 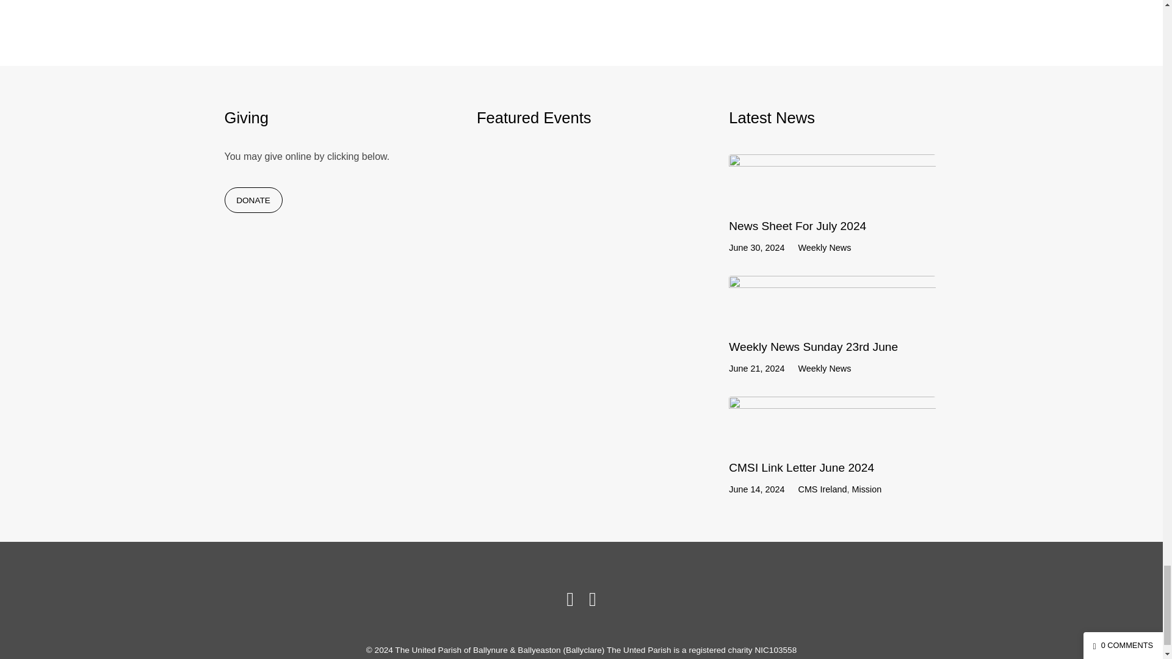 What do you see at coordinates (813, 347) in the screenshot?
I see `Weekly News Sunday 23rd June` at bounding box center [813, 347].